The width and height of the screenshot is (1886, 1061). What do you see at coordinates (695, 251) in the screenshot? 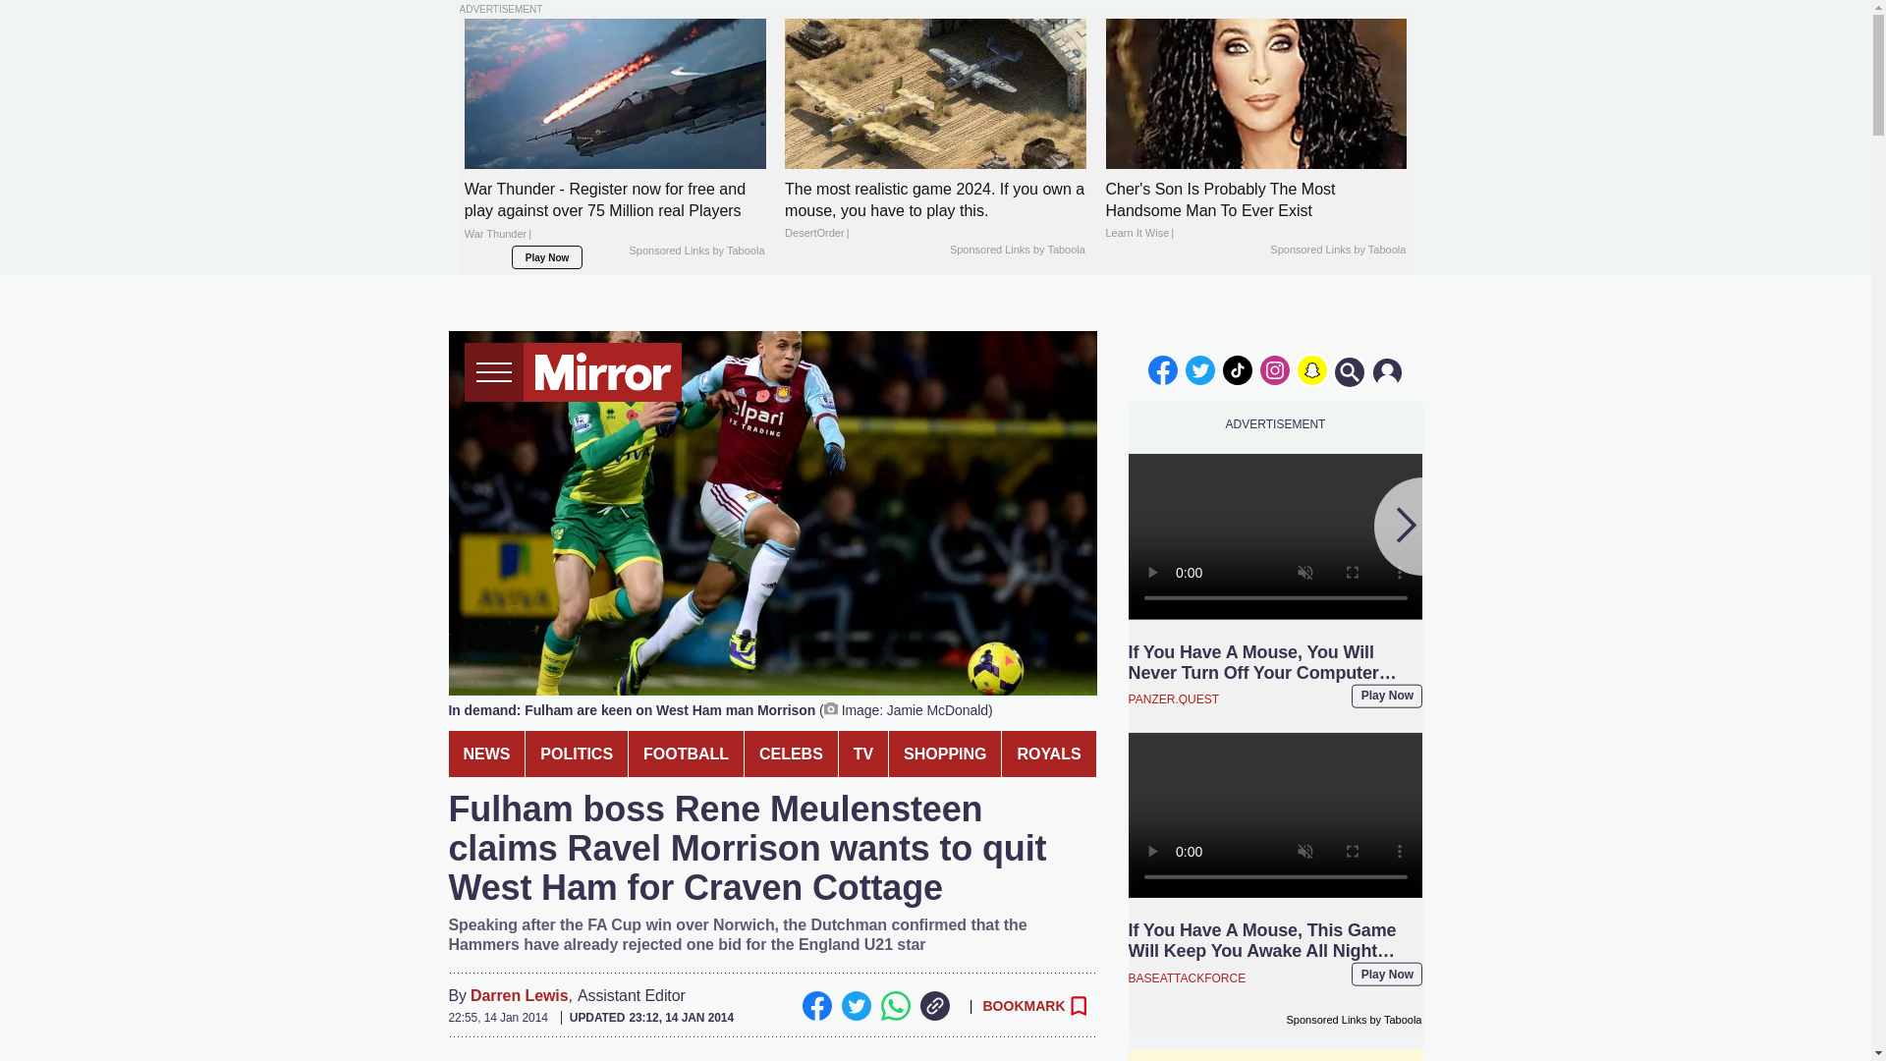
I see `Sponsored Links by Taboola` at bounding box center [695, 251].